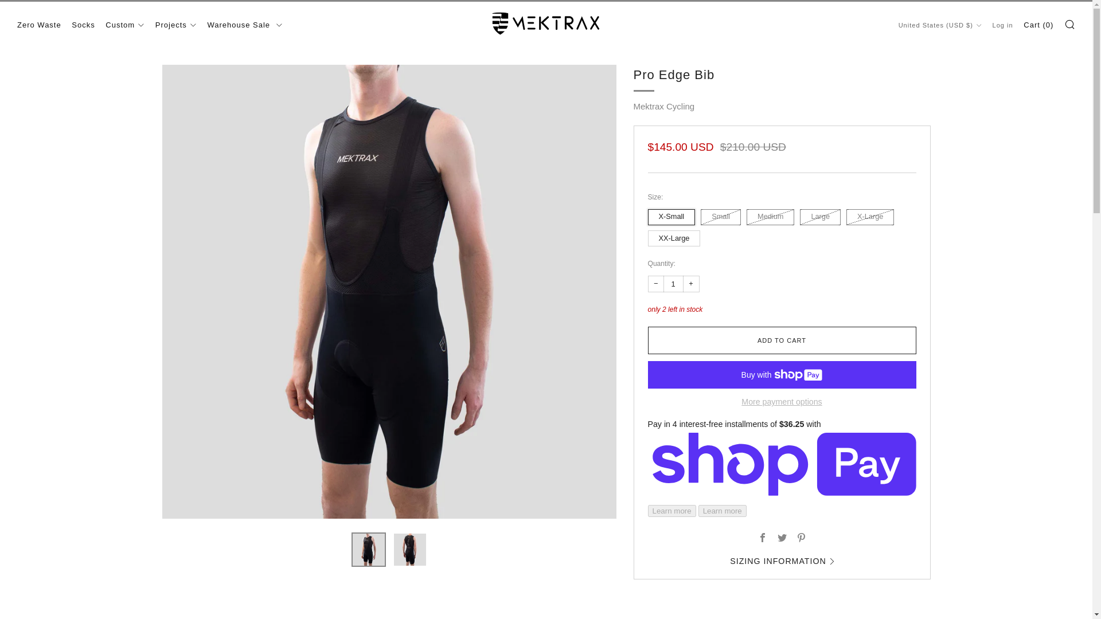 The image size is (1101, 619). I want to click on XX-Large, so click(676, 236).